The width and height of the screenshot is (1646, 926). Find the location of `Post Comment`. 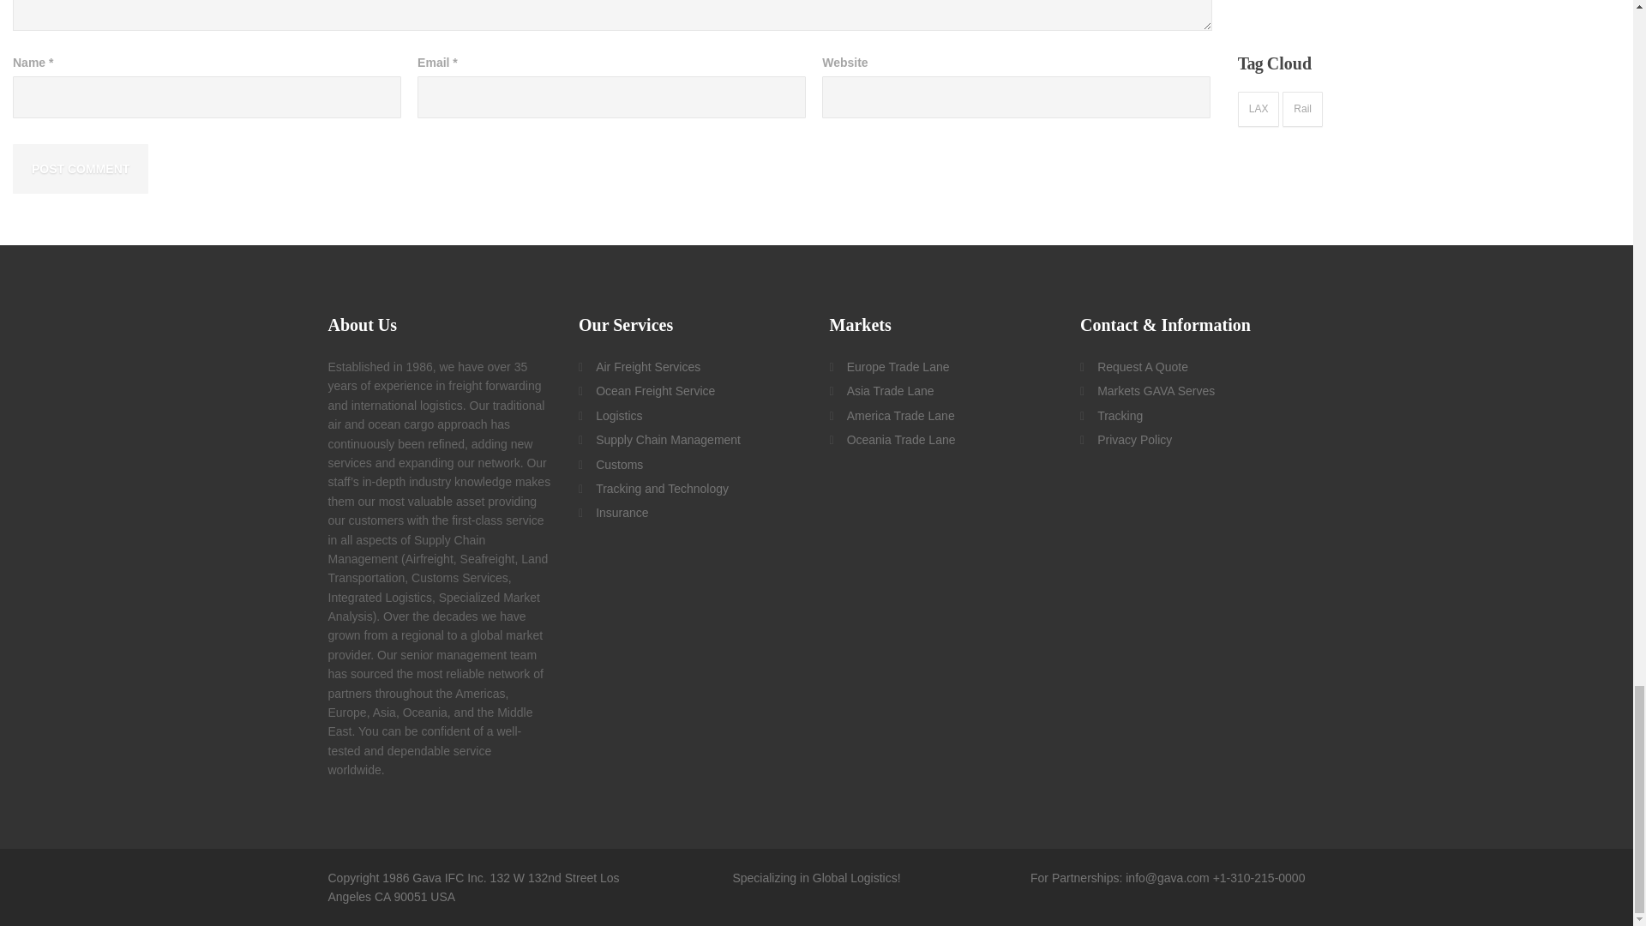

Post Comment is located at coordinates (81, 168).